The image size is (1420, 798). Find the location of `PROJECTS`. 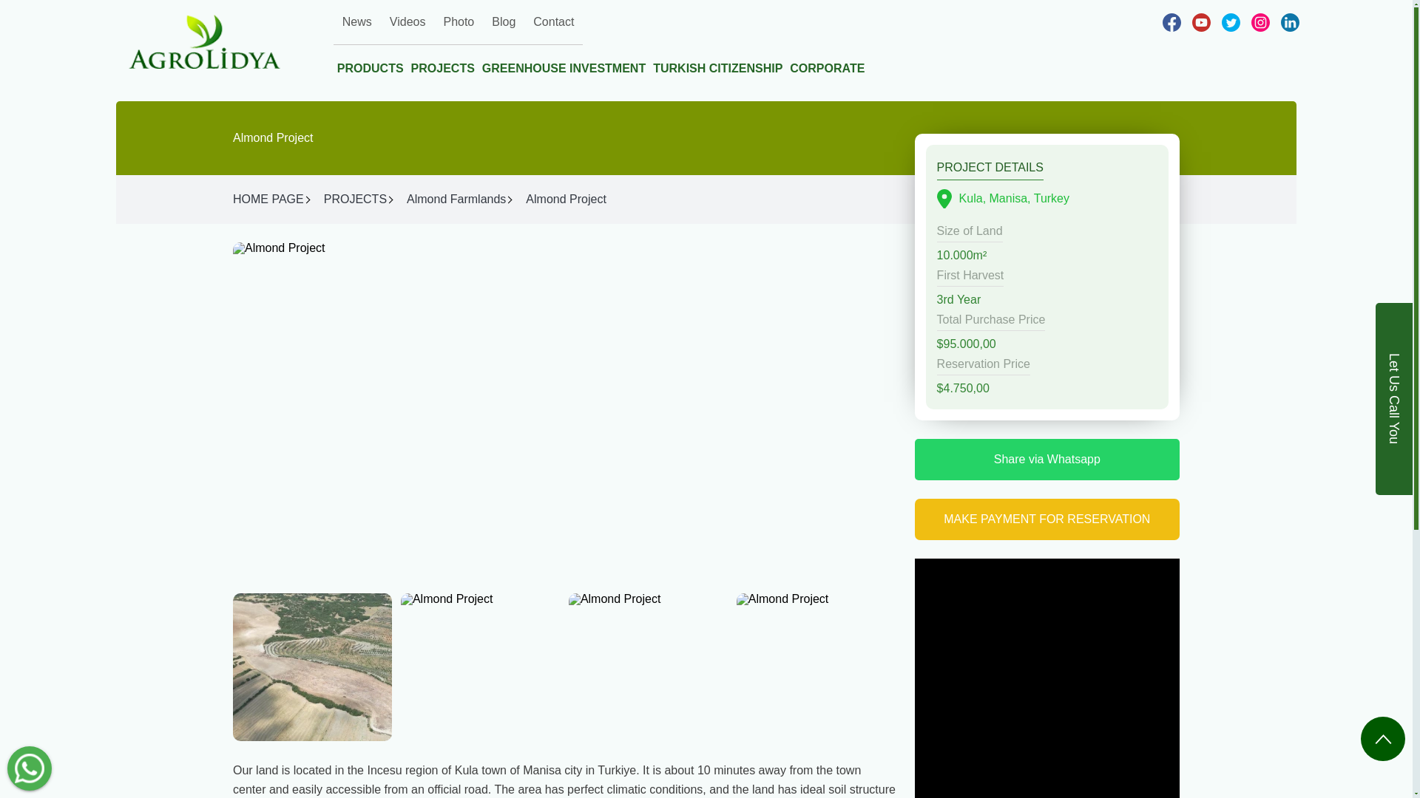

PROJECTS is located at coordinates (355, 199).